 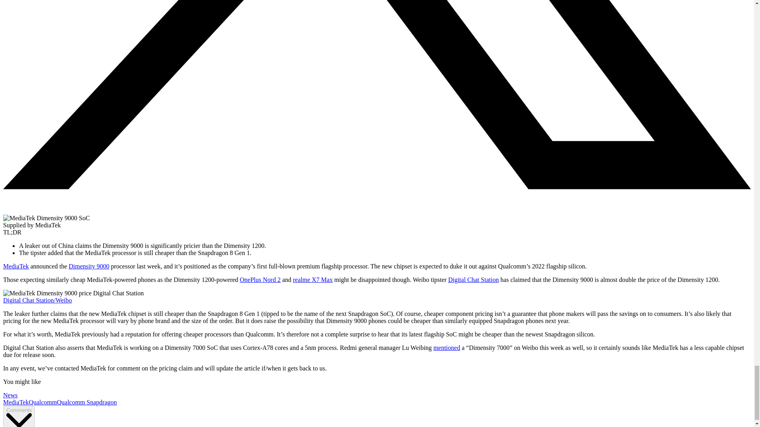 I want to click on Dimensity 9000, so click(x=89, y=266).